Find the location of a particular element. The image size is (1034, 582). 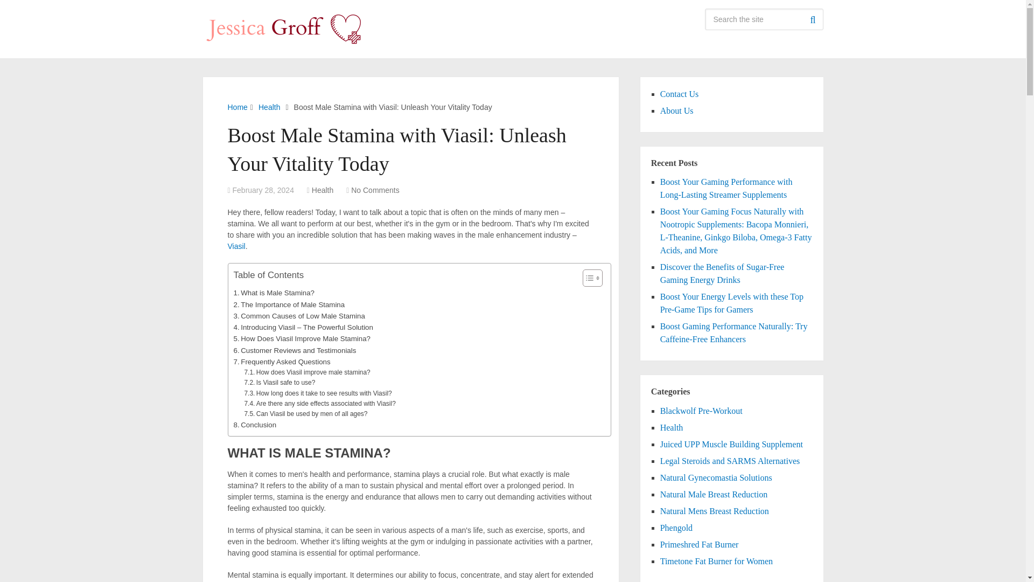

Viasil is located at coordinates (236, 246).